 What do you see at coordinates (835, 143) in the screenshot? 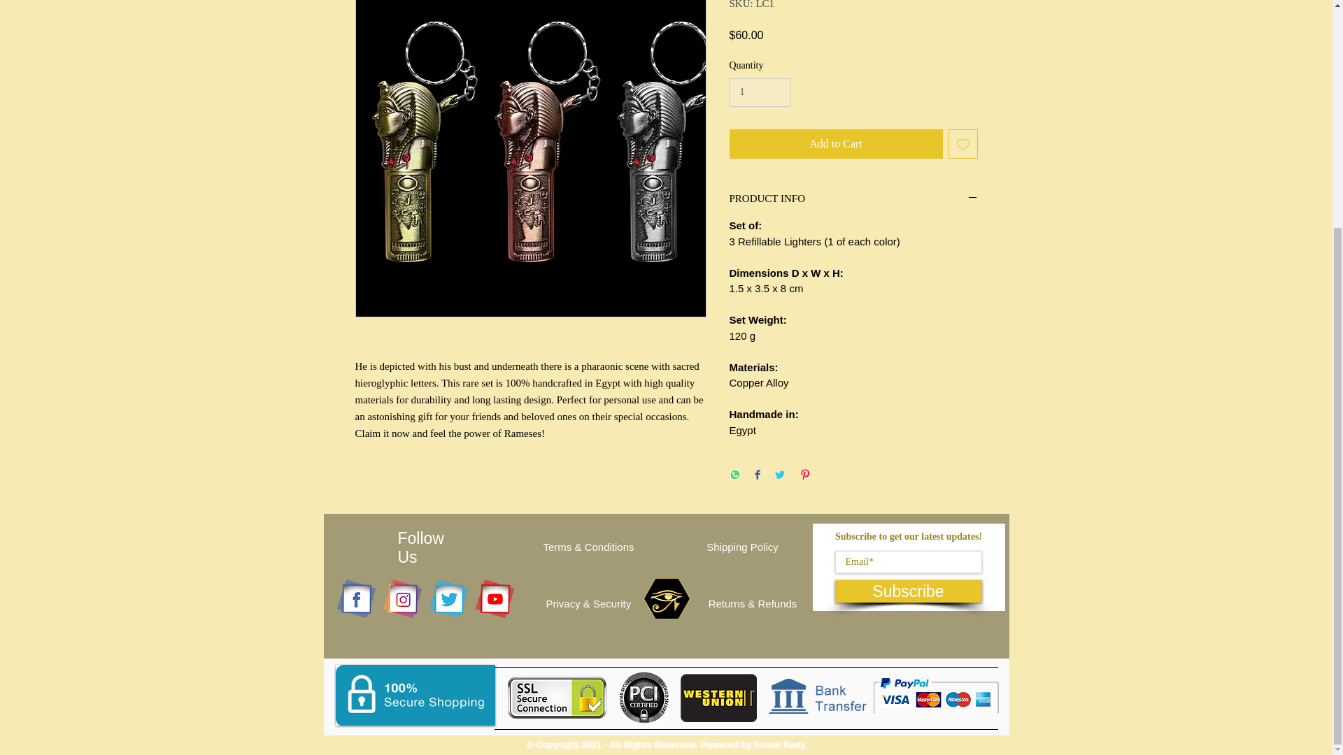
I see `Add to Cart` at bounding box center [835, 143].